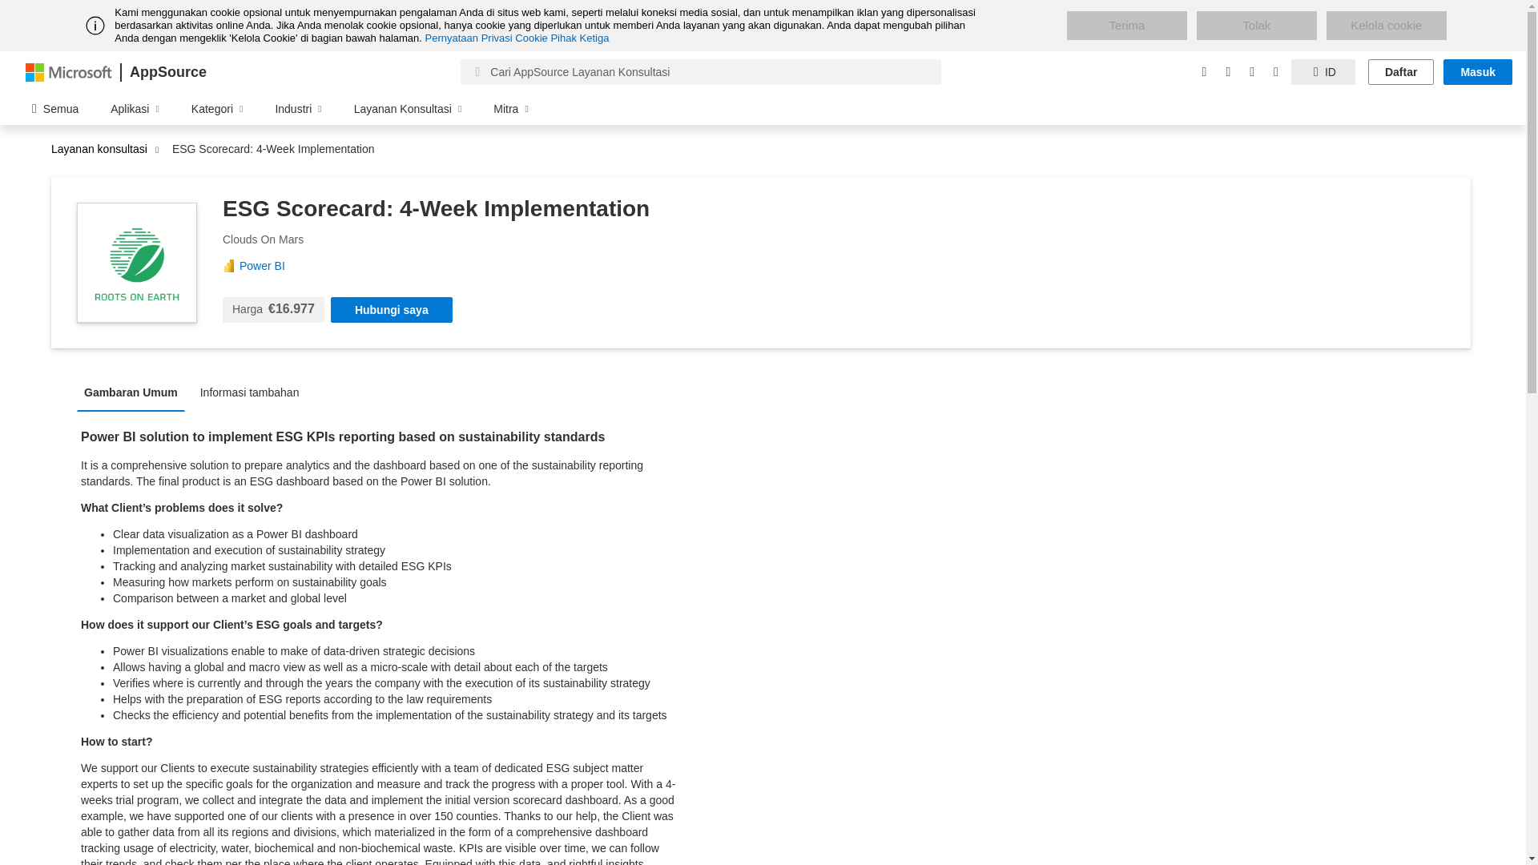 This screenshot has width=1538, height=865. I want to click on Pernyataan Privasi, so click(469, 38).